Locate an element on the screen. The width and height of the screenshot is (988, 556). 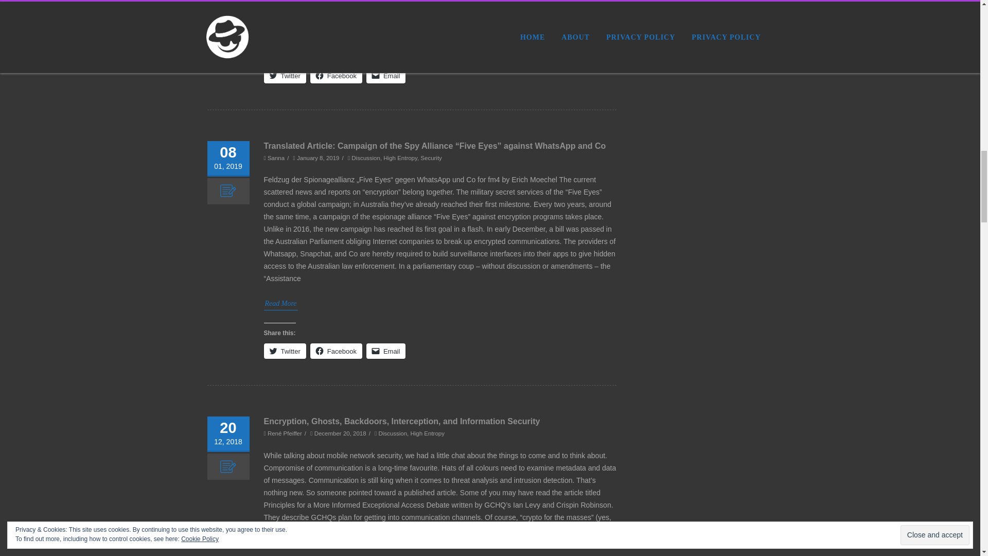
Click to share on Twitter is located at coordinates (284, 75).